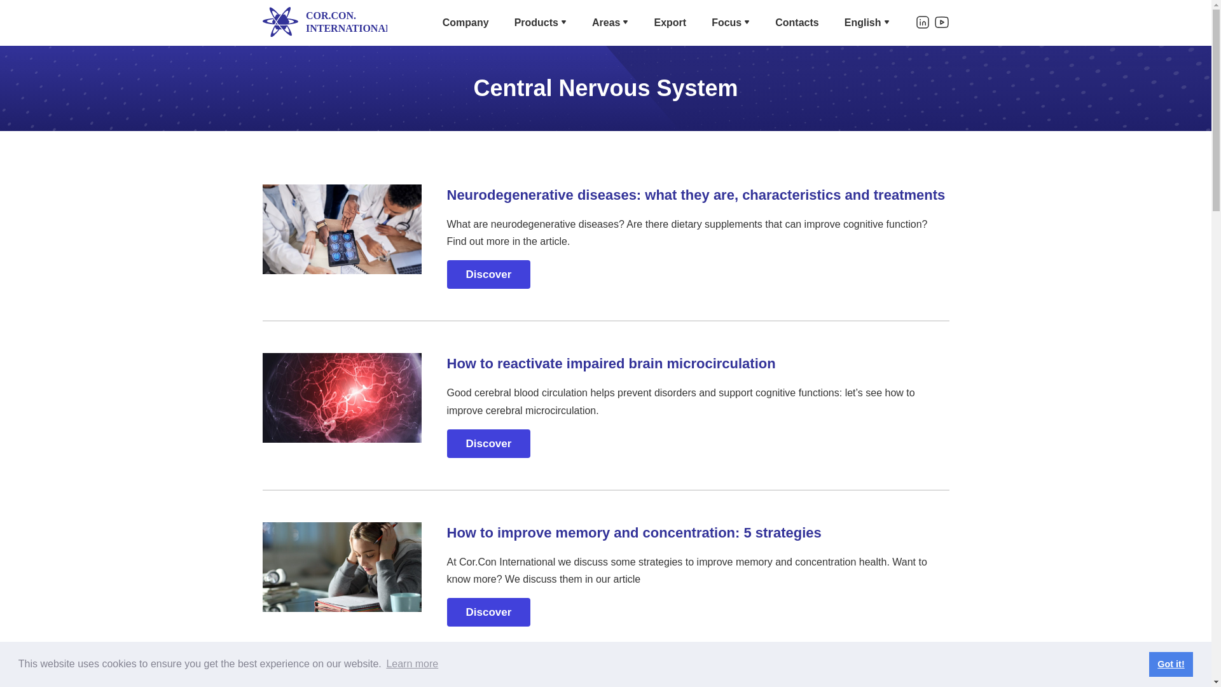 The height and width of the screenshot is (687, 1221). I want to click on Focus, so click(726, 22).